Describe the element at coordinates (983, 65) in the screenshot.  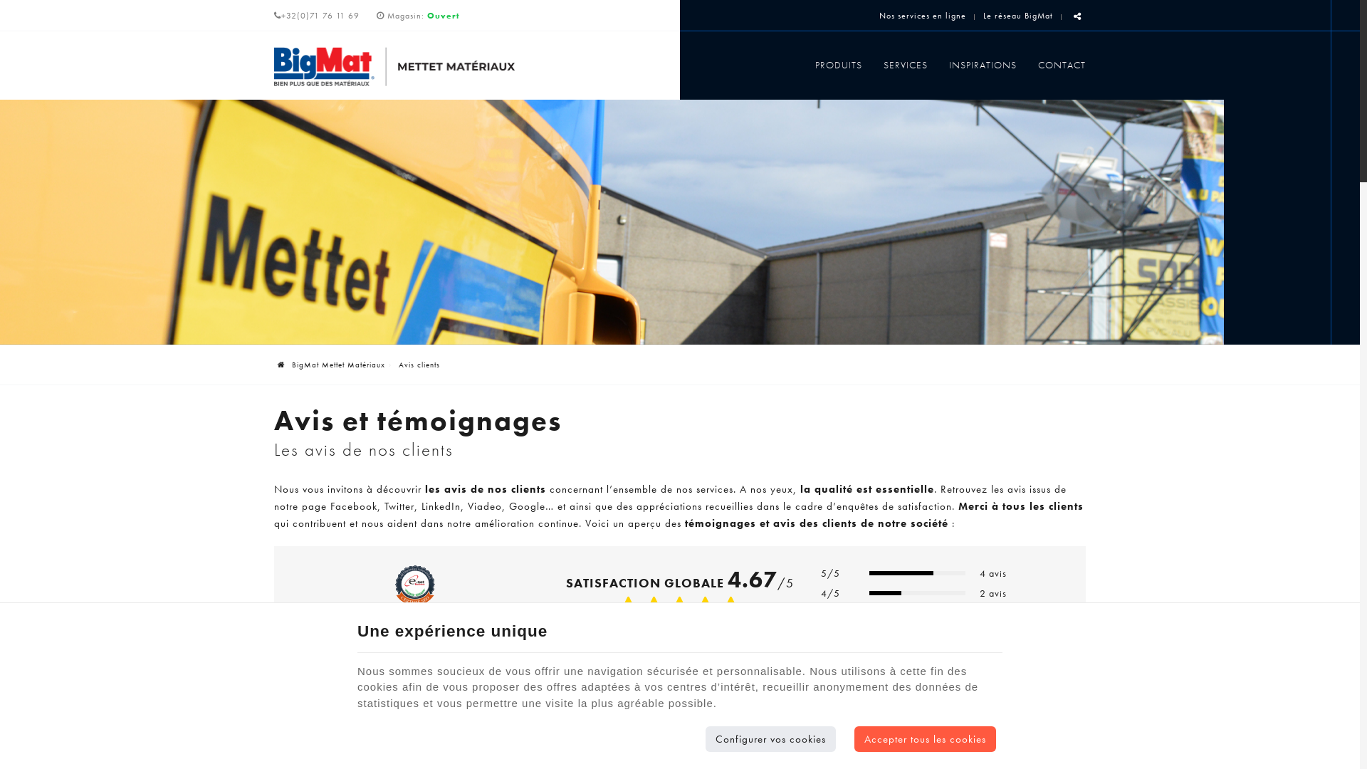
I see `INSPIRATIONS` at that location.